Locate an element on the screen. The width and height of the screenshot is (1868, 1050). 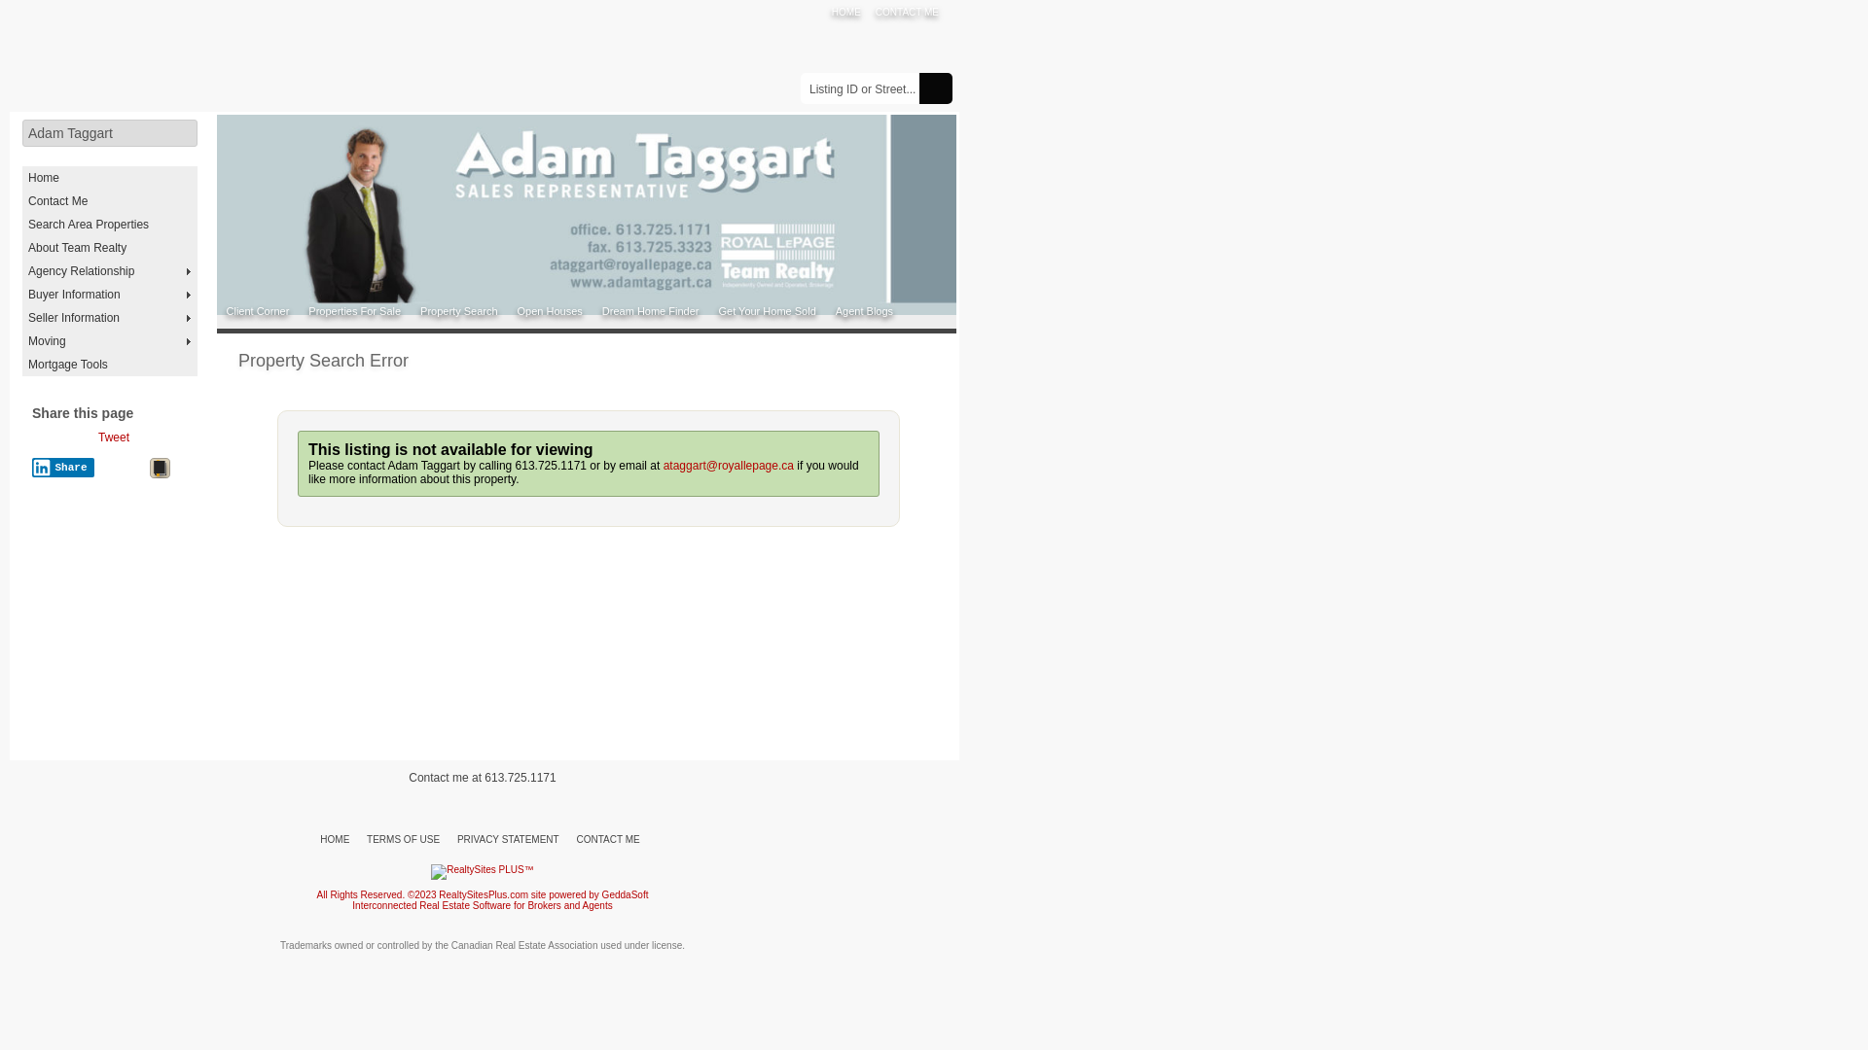
Open Houses is located at coordinates (550, 311).